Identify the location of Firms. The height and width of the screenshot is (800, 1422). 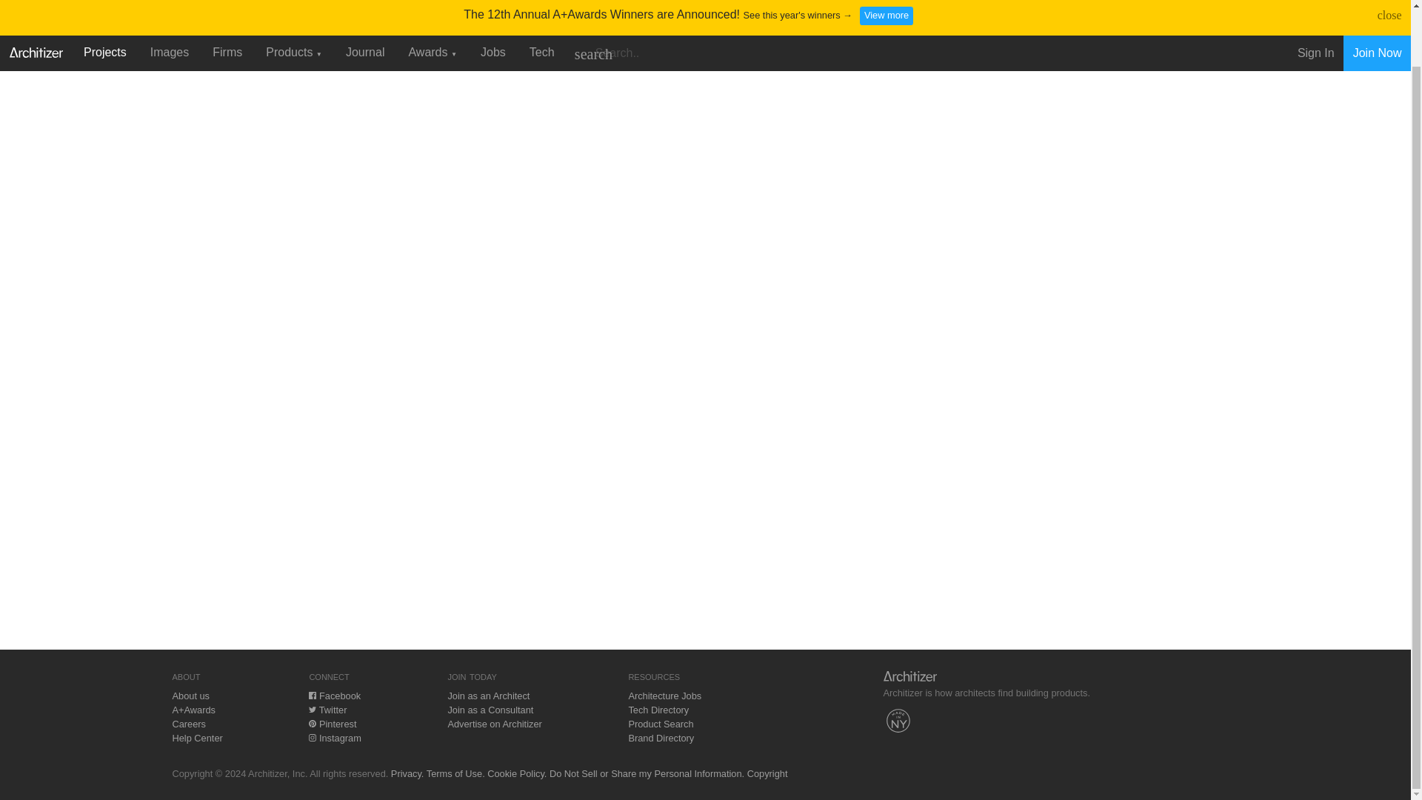
(227, 2).